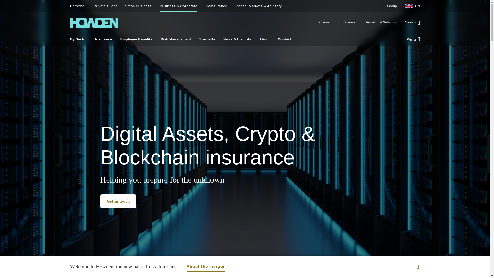 The width and height of the screenshot is (494, 278). What do you see at coordinates (216, 6) in the screenshot?
I see `Reinsurance` at bounding box center [216, 6].